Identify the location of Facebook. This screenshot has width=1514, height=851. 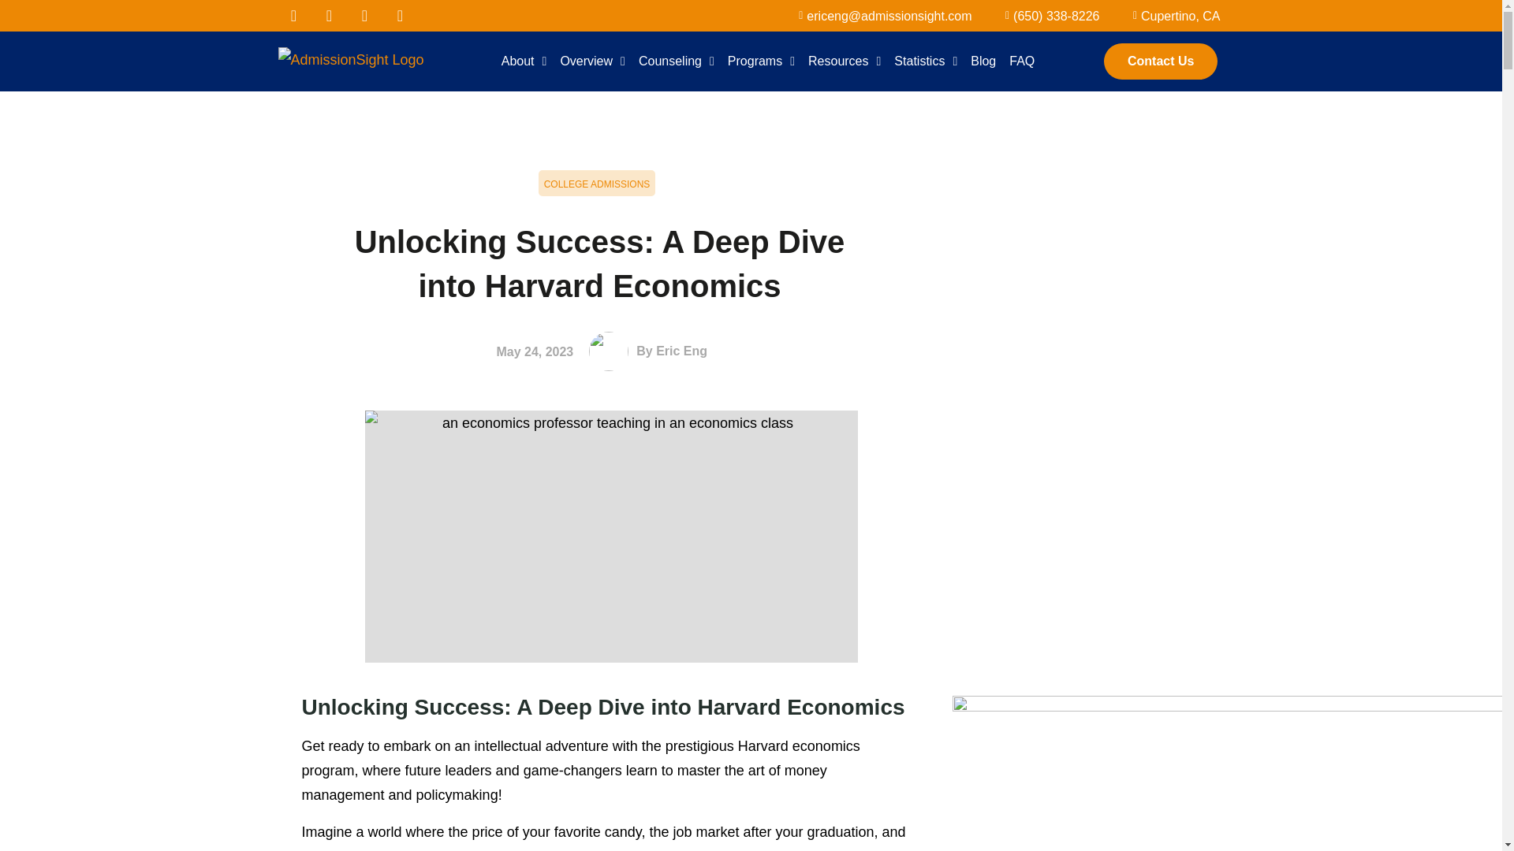
(293, 16).